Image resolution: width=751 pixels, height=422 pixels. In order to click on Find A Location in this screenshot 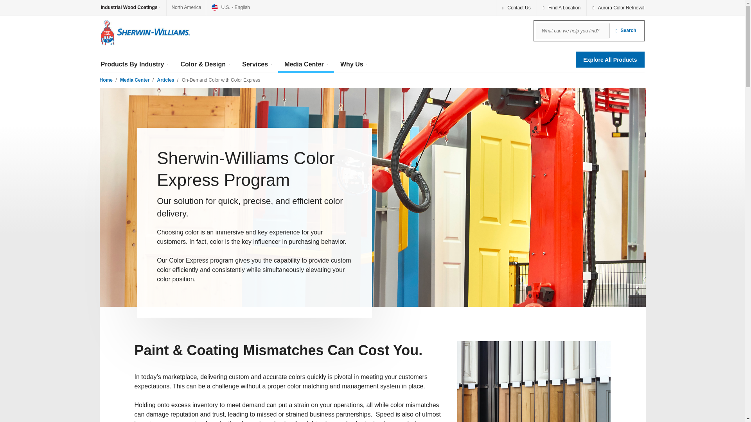, I will do `click(562, 8)`.